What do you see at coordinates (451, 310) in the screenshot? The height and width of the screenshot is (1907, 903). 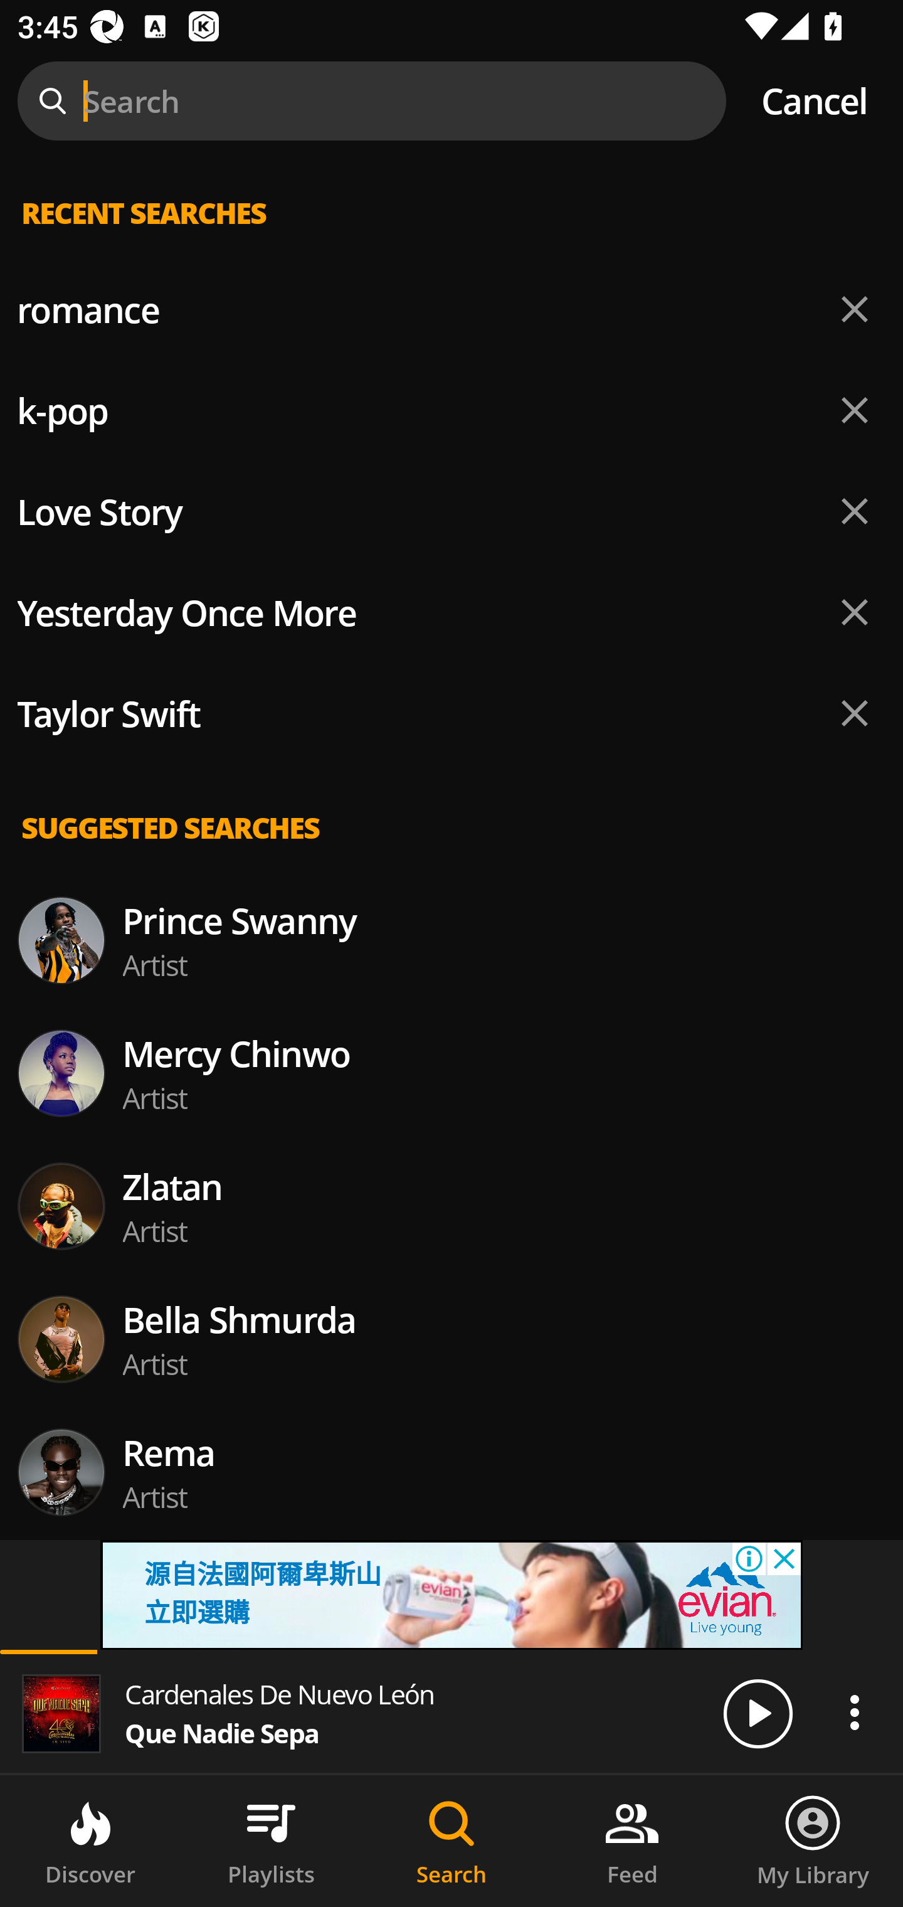 I see `romance Delete` at bounding box center [451, 310].